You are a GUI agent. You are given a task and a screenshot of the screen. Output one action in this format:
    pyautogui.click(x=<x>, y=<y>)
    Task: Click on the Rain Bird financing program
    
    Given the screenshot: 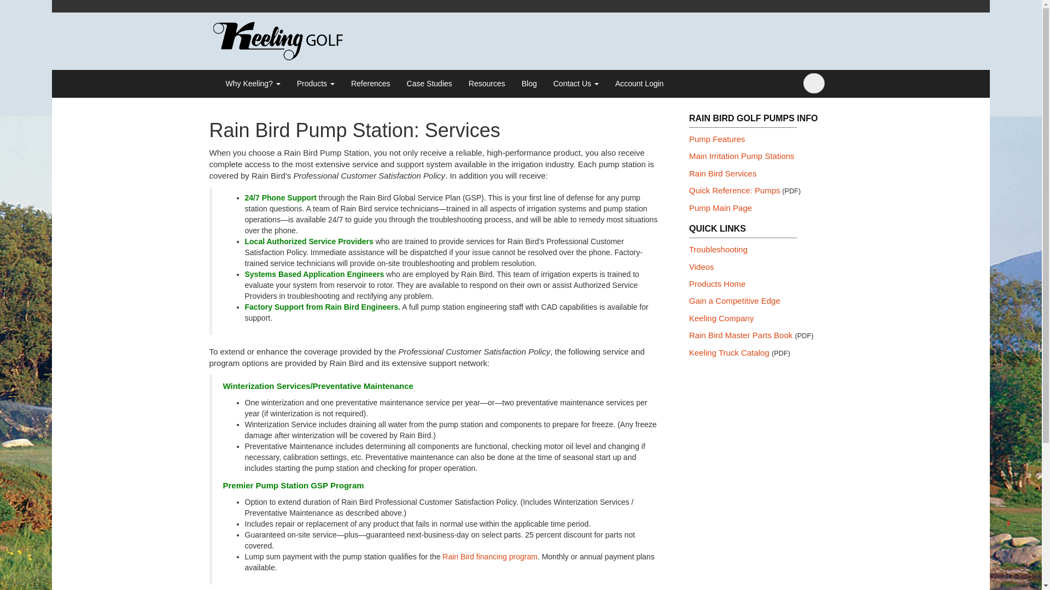 What is the action you would take?
    pyautogui.click(x=490, y=556)
    